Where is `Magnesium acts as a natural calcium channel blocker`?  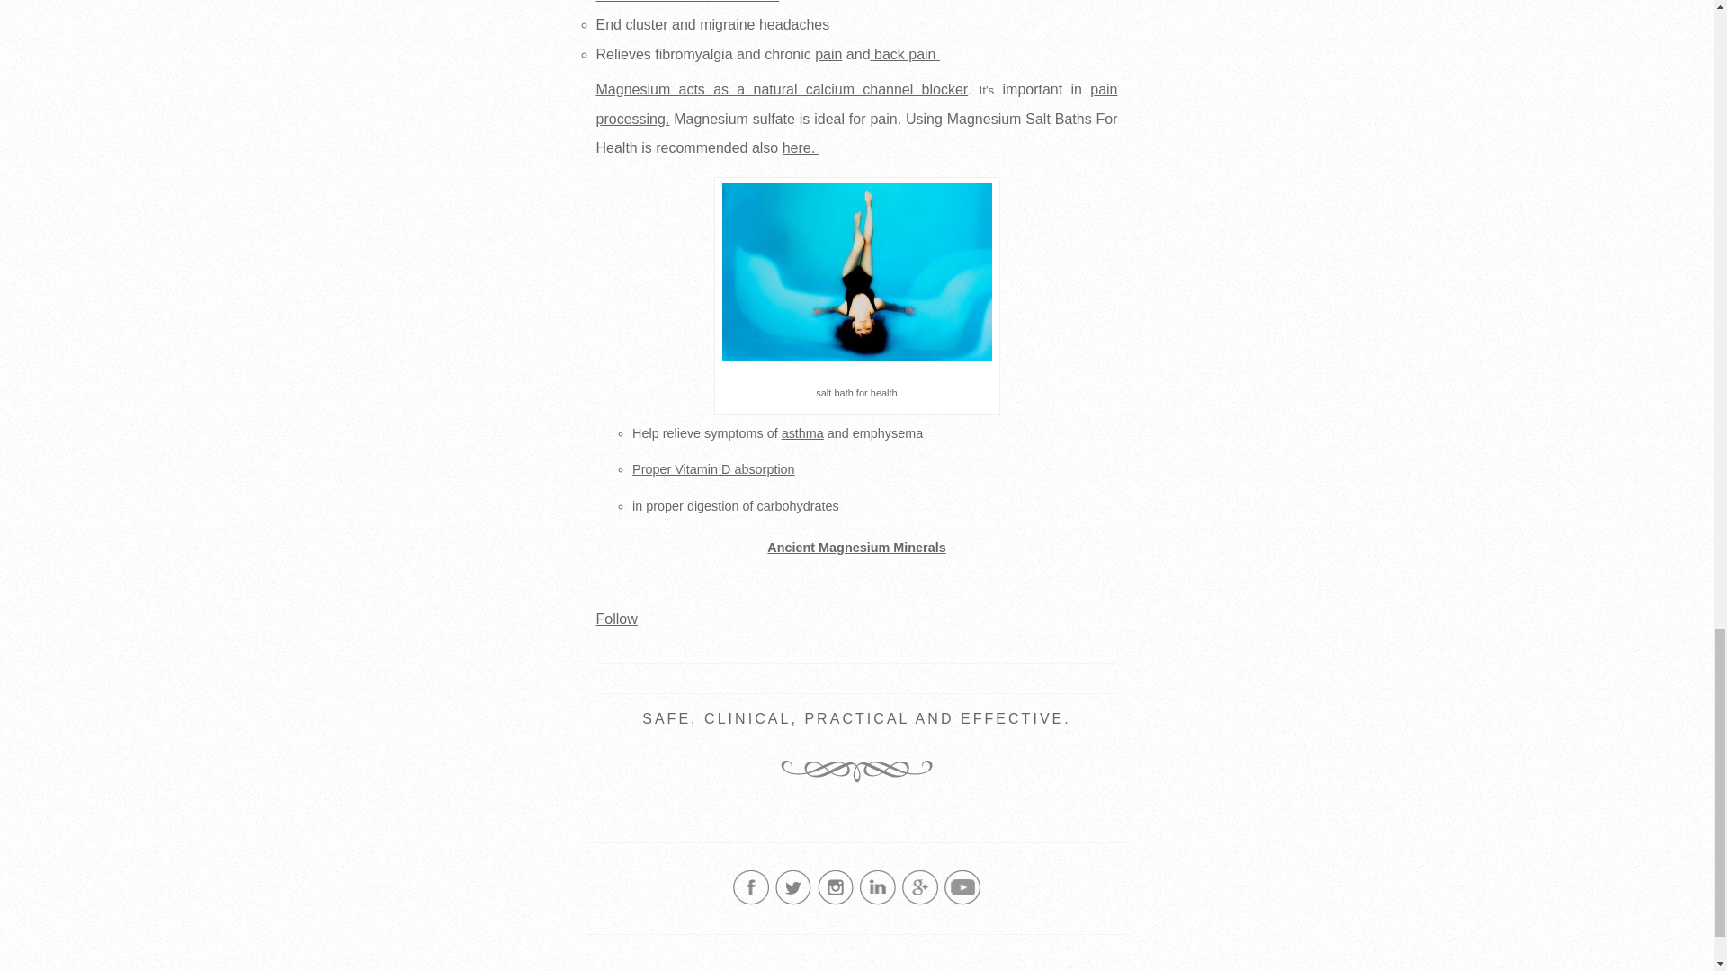 Magnesium acts as a natural calcium channel blocker is located at coordinates (781, 89).